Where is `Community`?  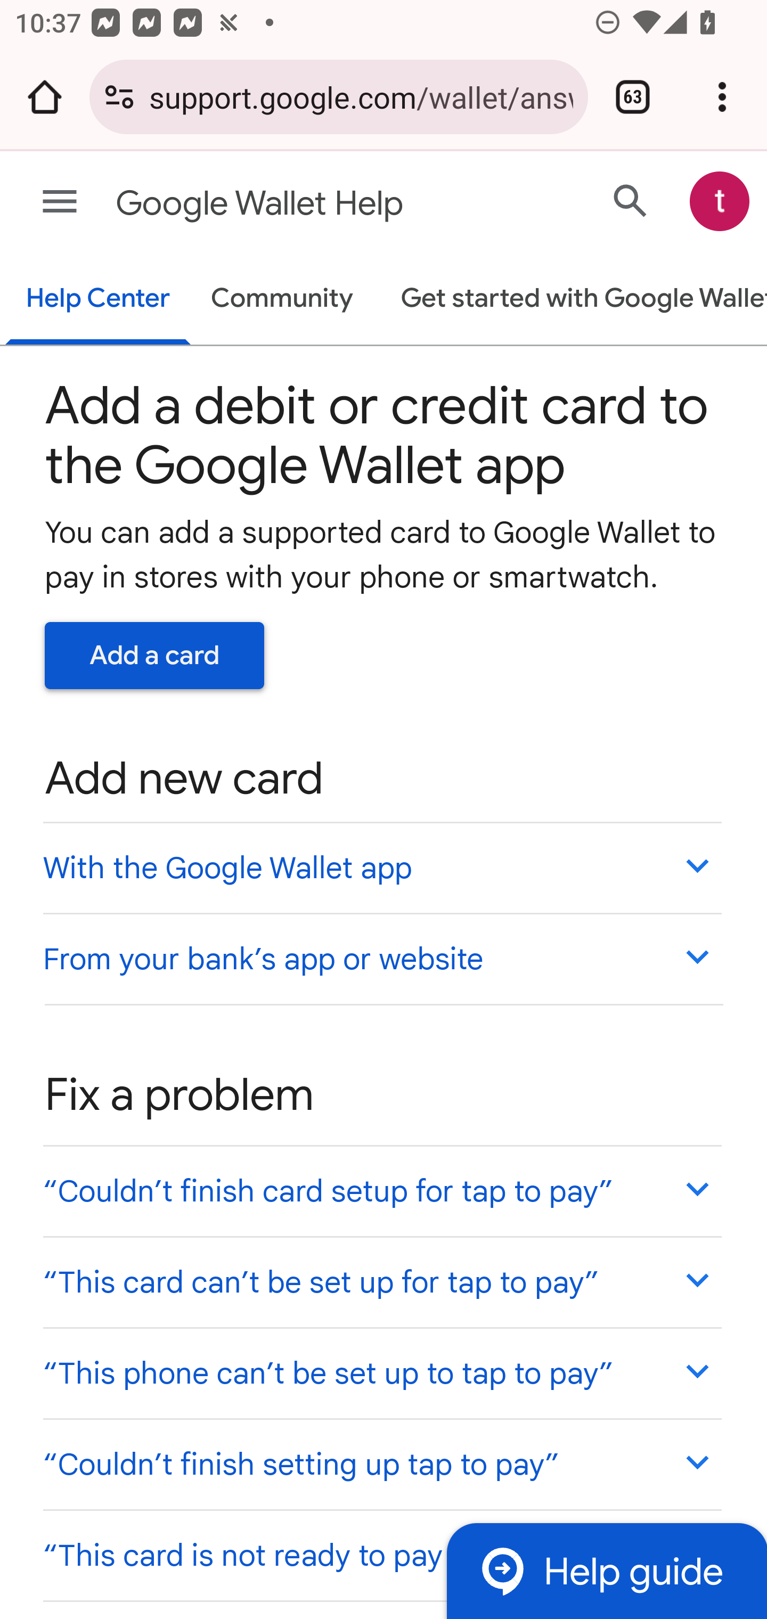 Community is located at coordinates (282, 299).